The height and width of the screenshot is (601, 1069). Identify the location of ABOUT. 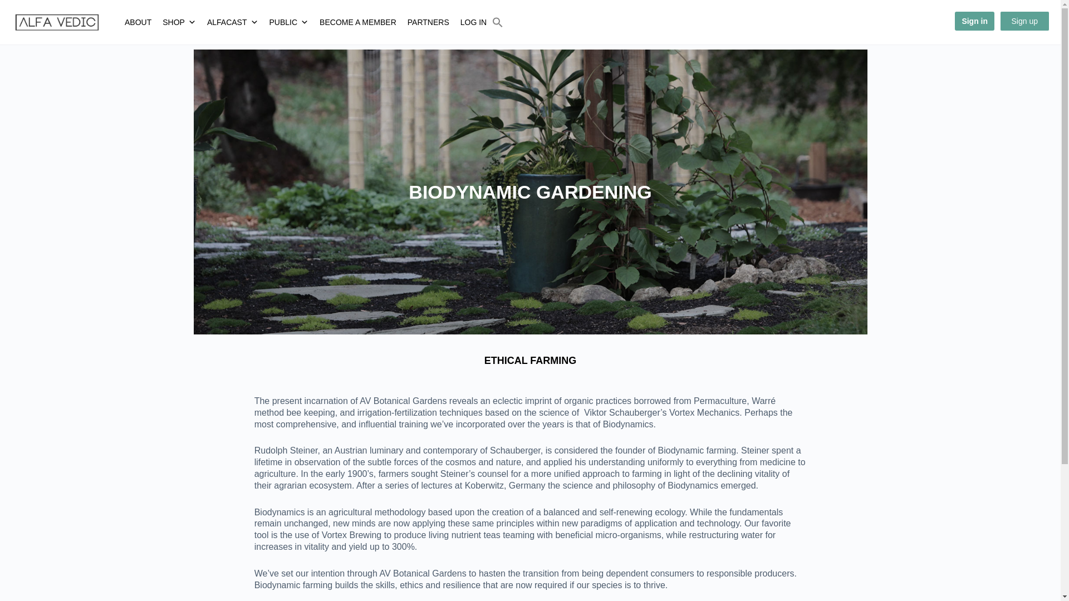
(138, 22).